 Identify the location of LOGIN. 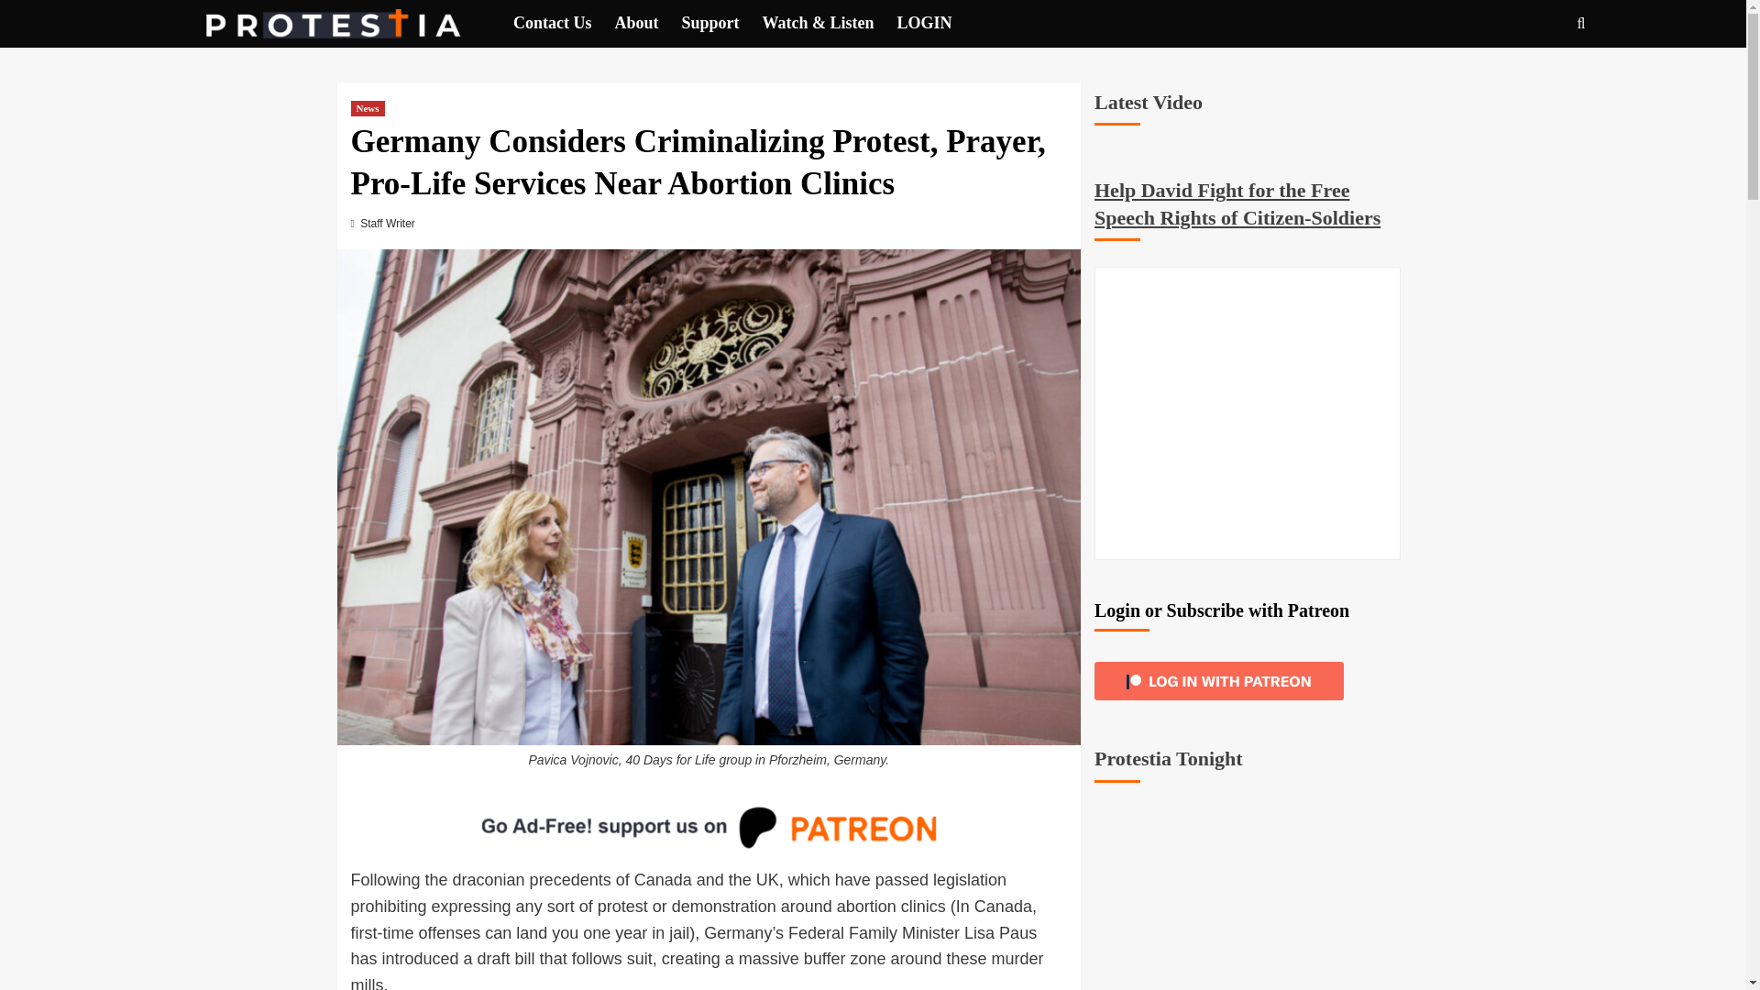
(936, 23).